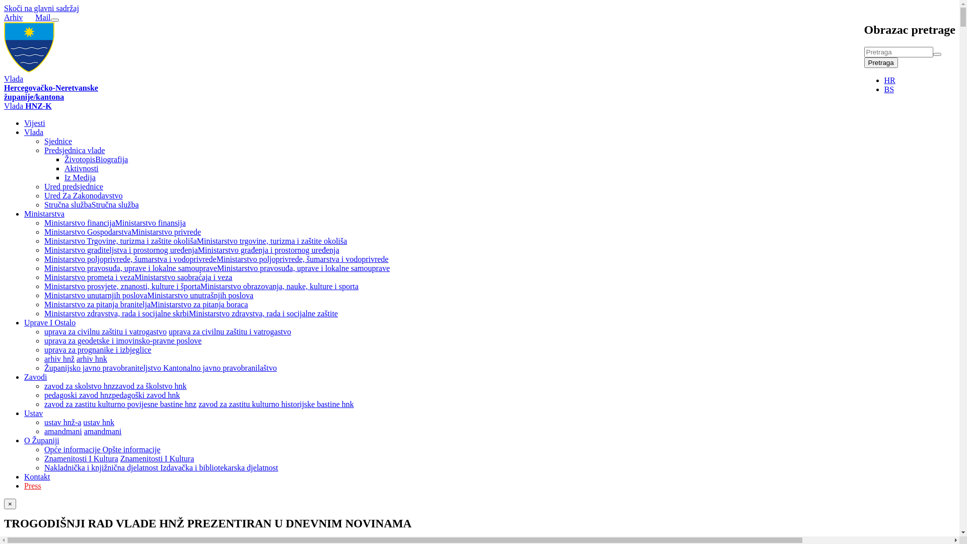  Describe the element at coordinates (889, 90) in the screenshot. I see `BS` at that location.